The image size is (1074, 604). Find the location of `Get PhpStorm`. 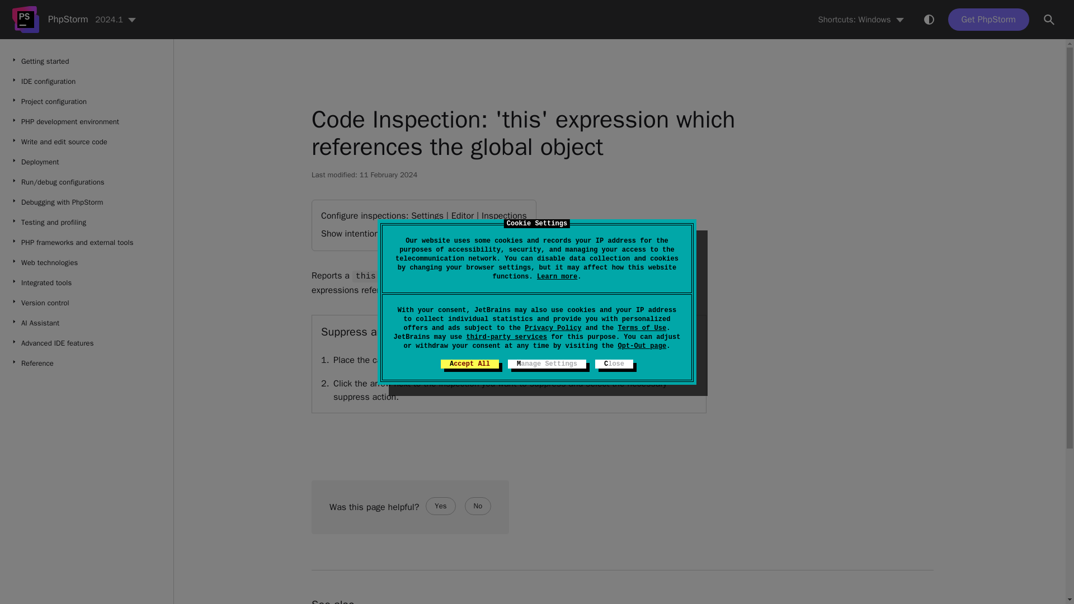

Get PhpStorm is located at coordinates (599, 361).